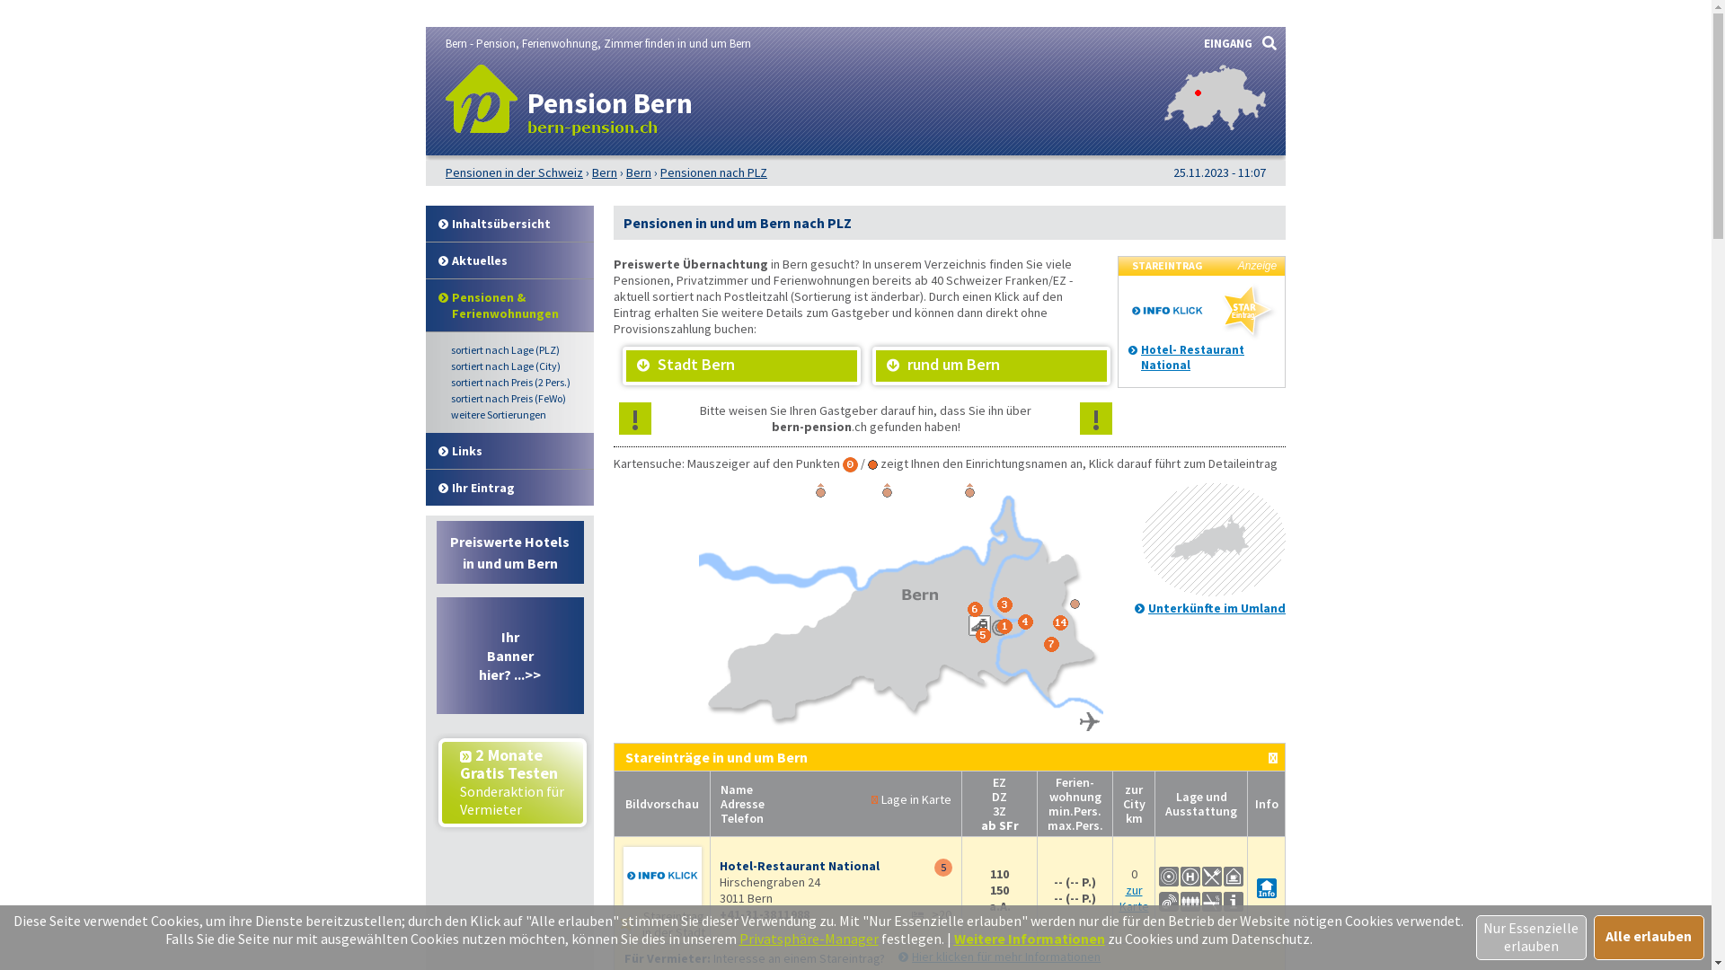 This screenshot has width=1725, height=970. Describe the element at coordinates (943, 868) in the screenshot. I see `5` at that location.